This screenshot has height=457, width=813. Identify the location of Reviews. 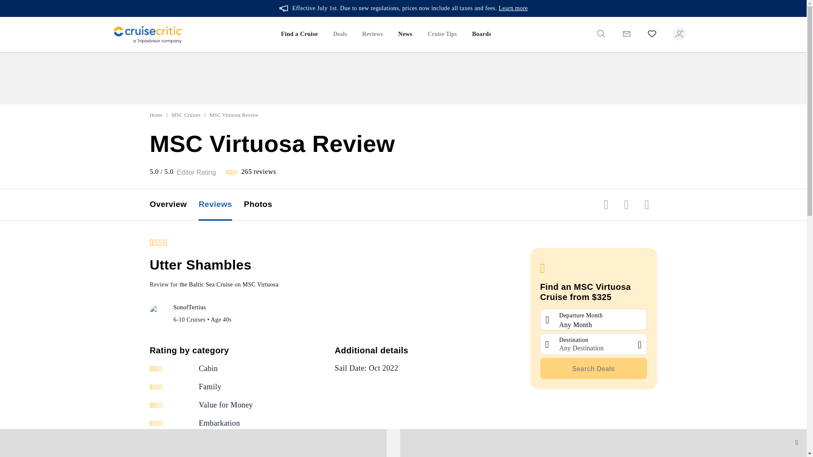
(372, 35).